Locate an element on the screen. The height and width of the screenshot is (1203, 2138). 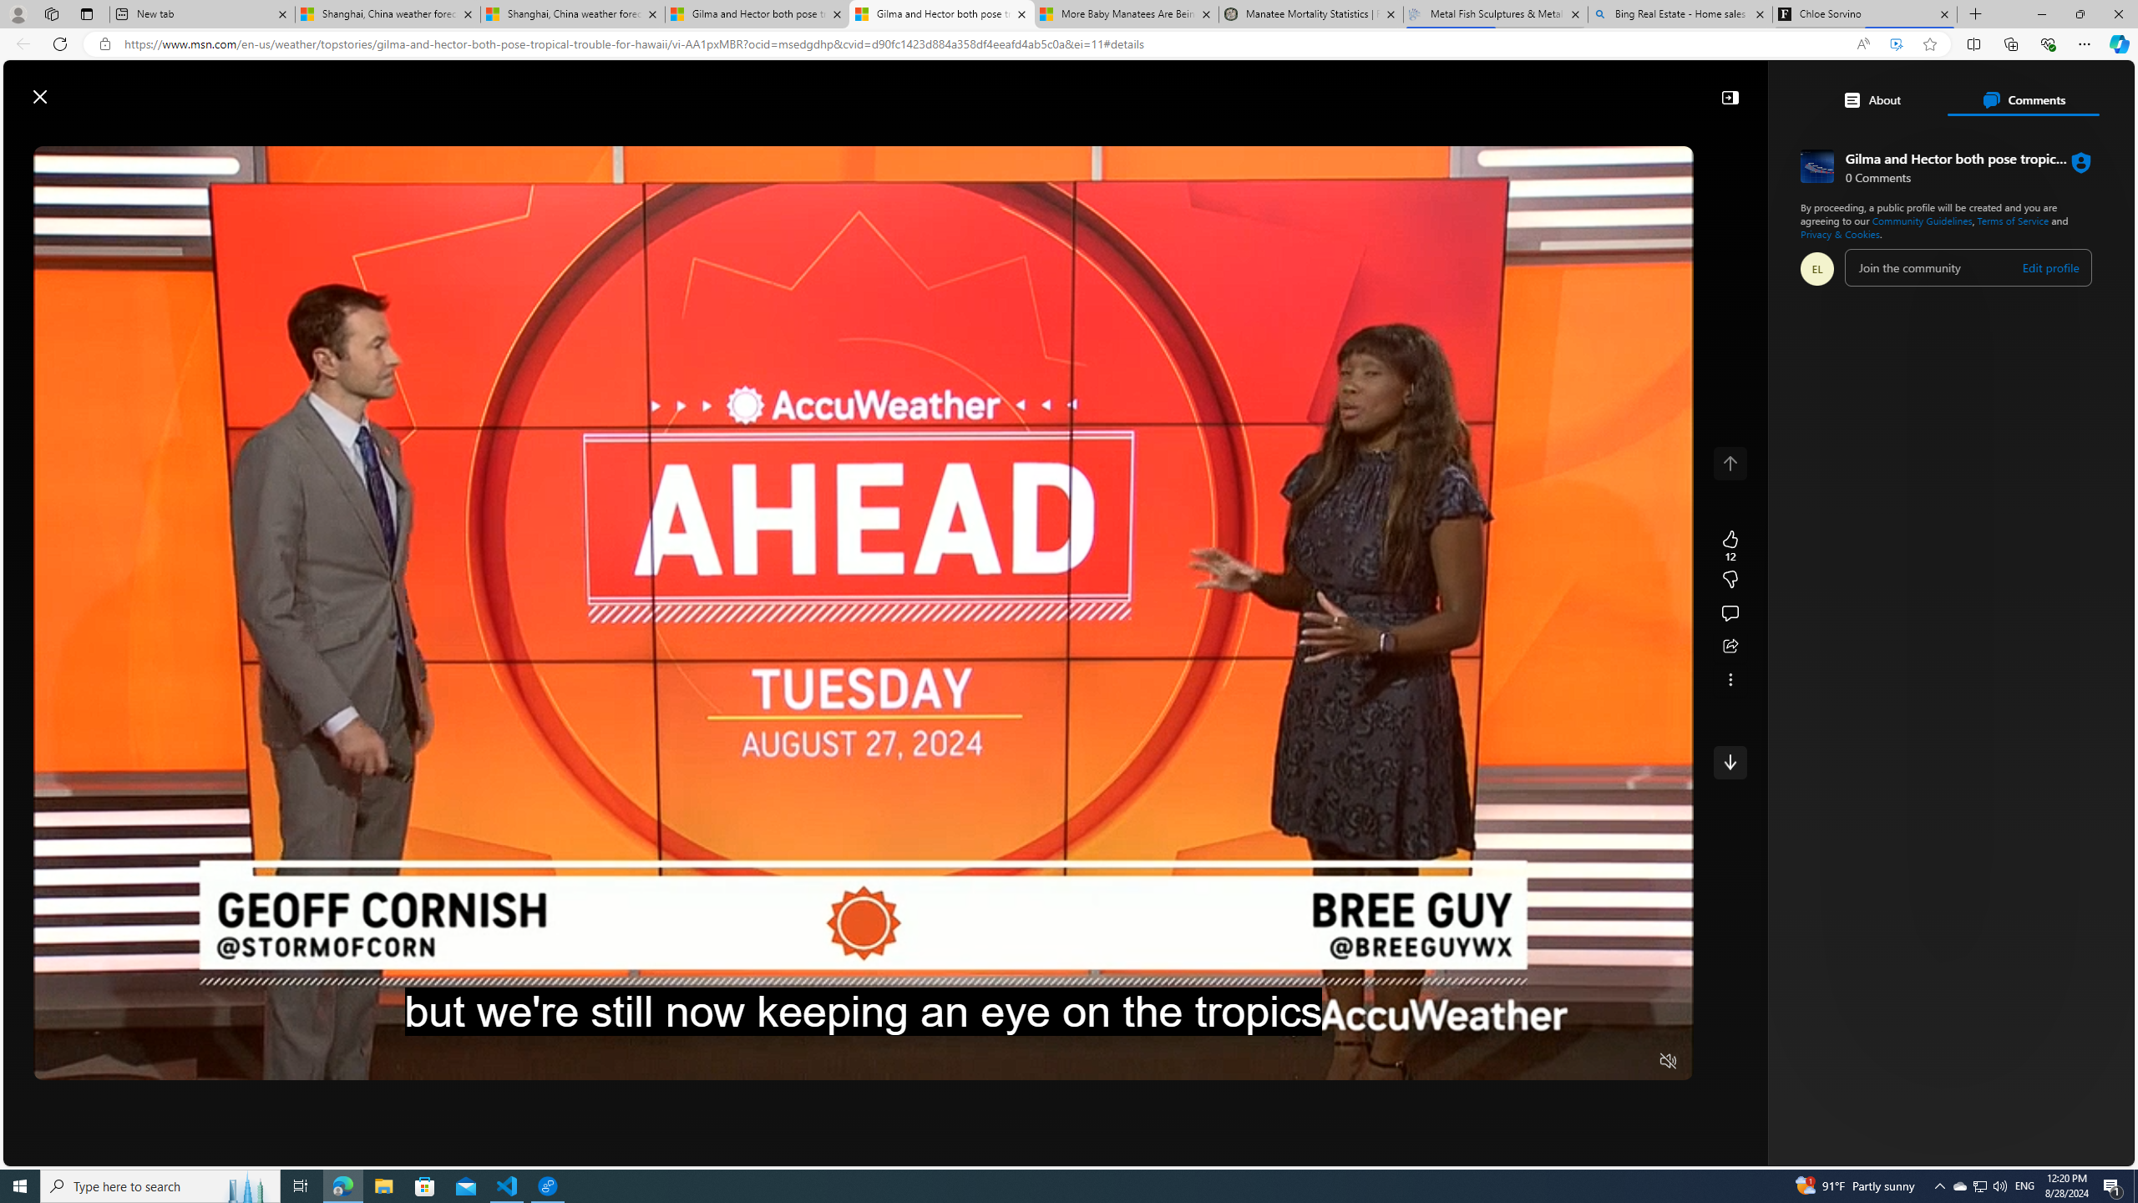
Community Guidelines is located at coordinates (1922, 221).